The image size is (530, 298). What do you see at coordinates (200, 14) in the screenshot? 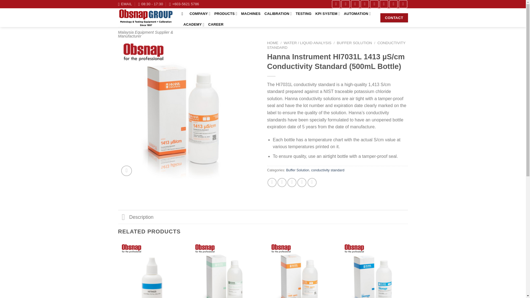
I see `COMPANY` at bounding box center [200, 14].